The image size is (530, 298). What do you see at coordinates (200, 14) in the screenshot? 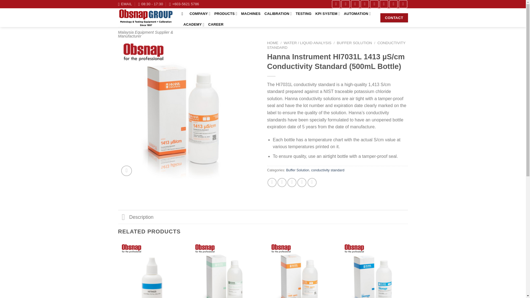
I see `COMPANY` at bounding box center [200, 14].